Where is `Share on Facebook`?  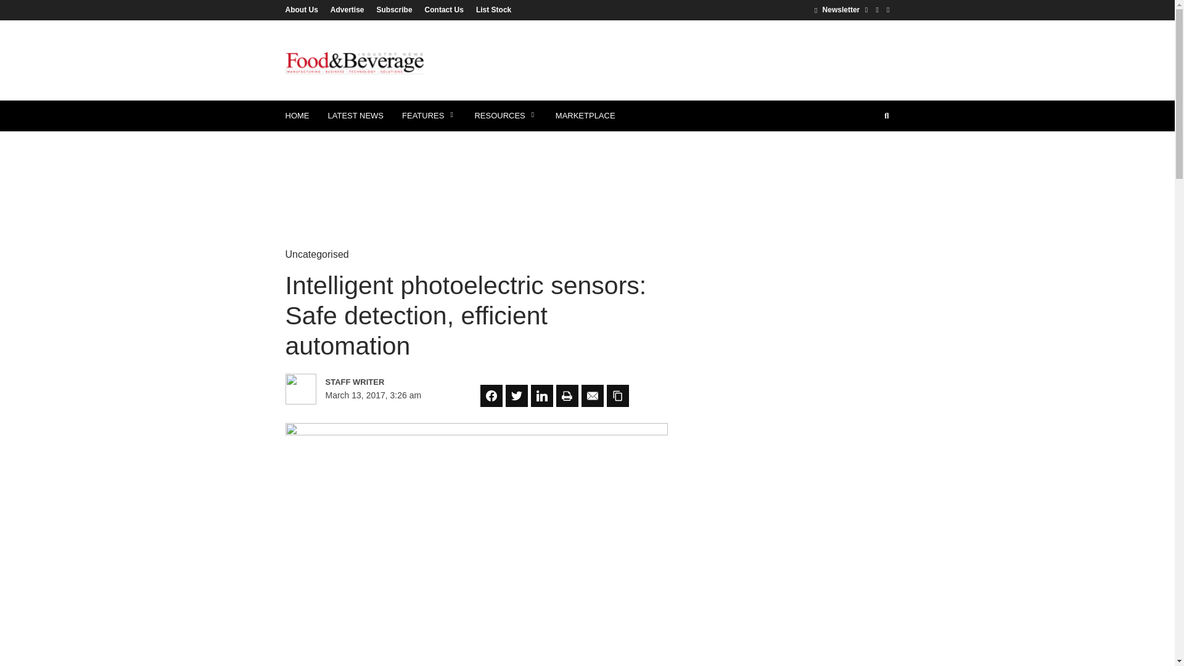 Share on Facebook is located at coordinates (491, 396).